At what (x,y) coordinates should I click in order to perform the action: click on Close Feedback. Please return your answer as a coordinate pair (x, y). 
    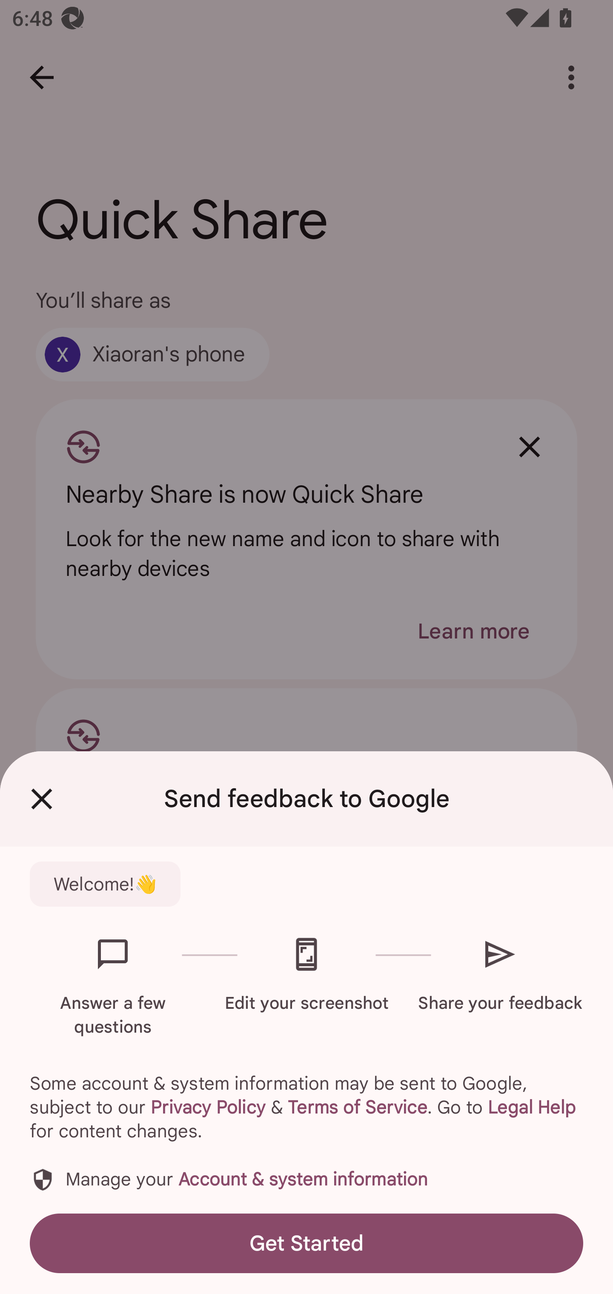
    Looking at the image, I should click on (42, 799).